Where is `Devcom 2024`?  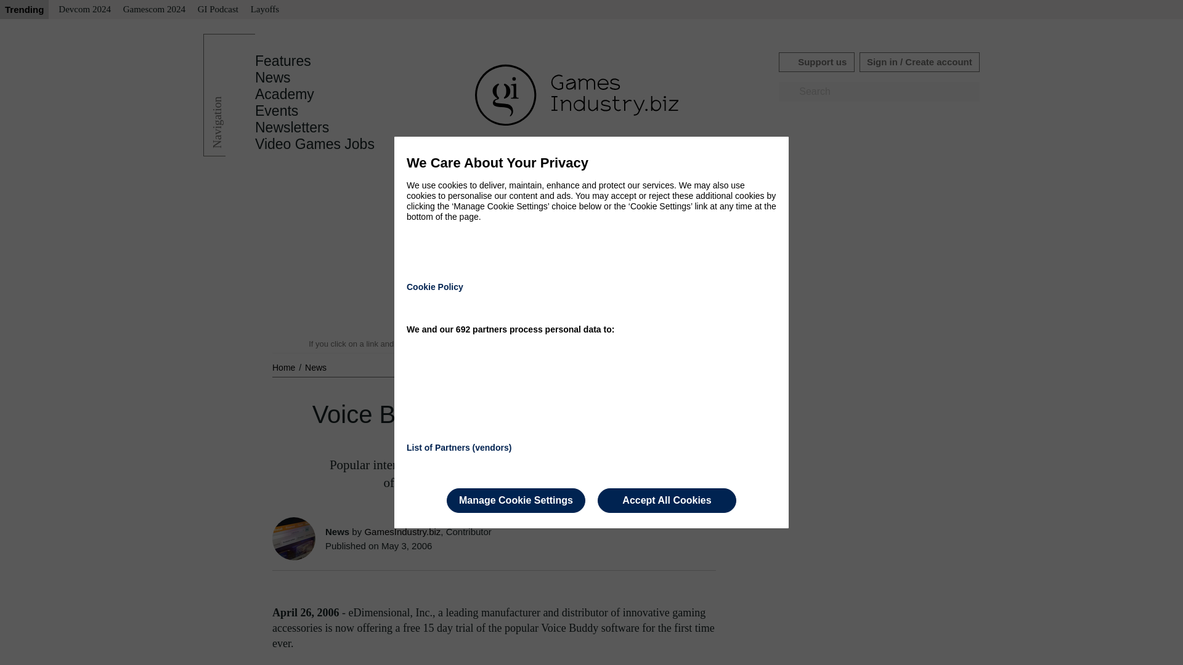 Devcom 2024 is located at coordinates (84, 10).